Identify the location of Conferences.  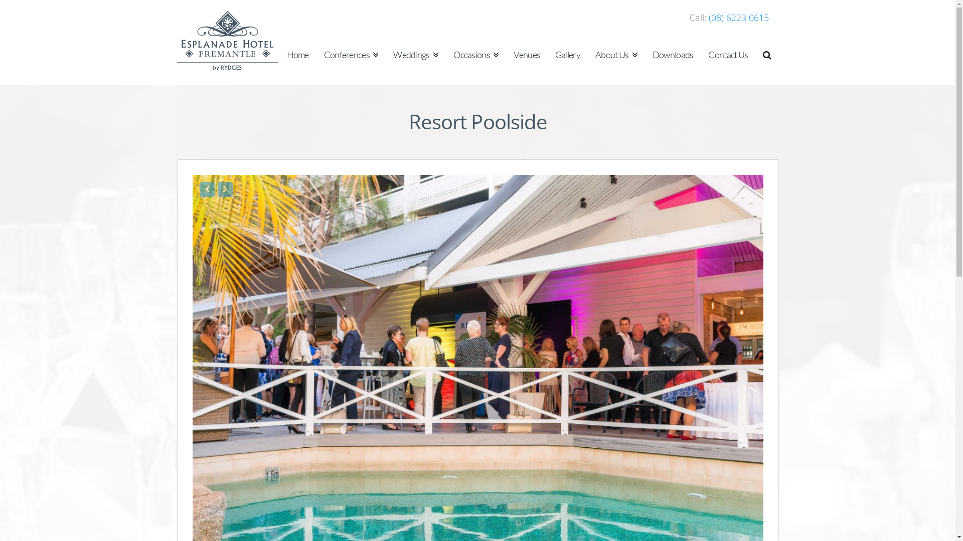
(351, 48).